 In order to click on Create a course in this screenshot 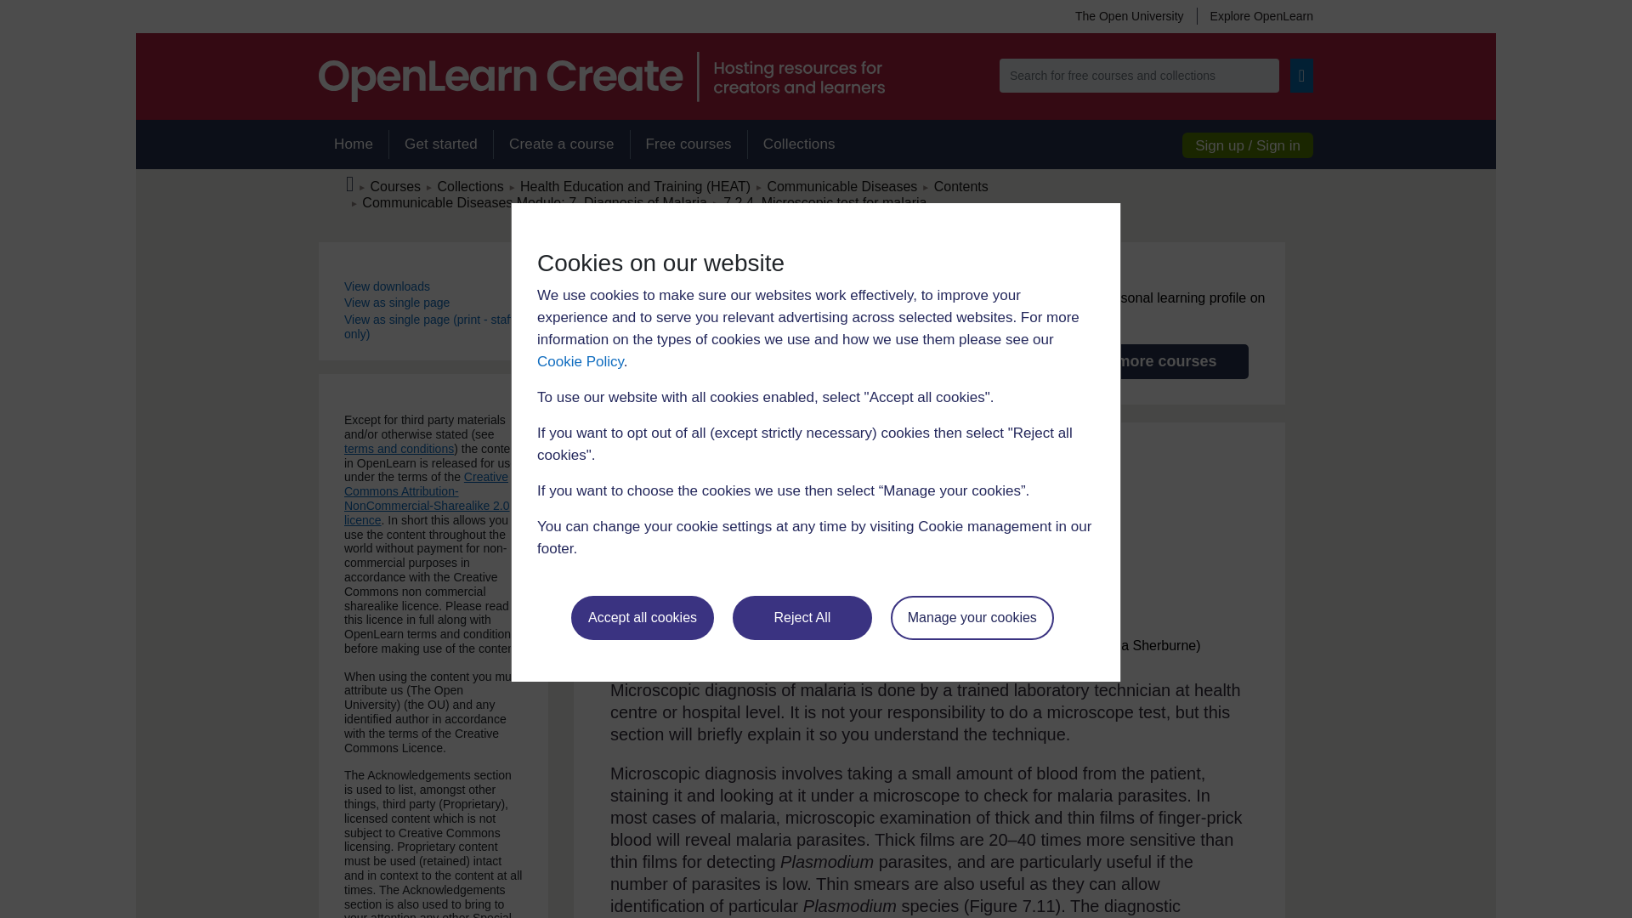, I will do `click(561, 144)`.